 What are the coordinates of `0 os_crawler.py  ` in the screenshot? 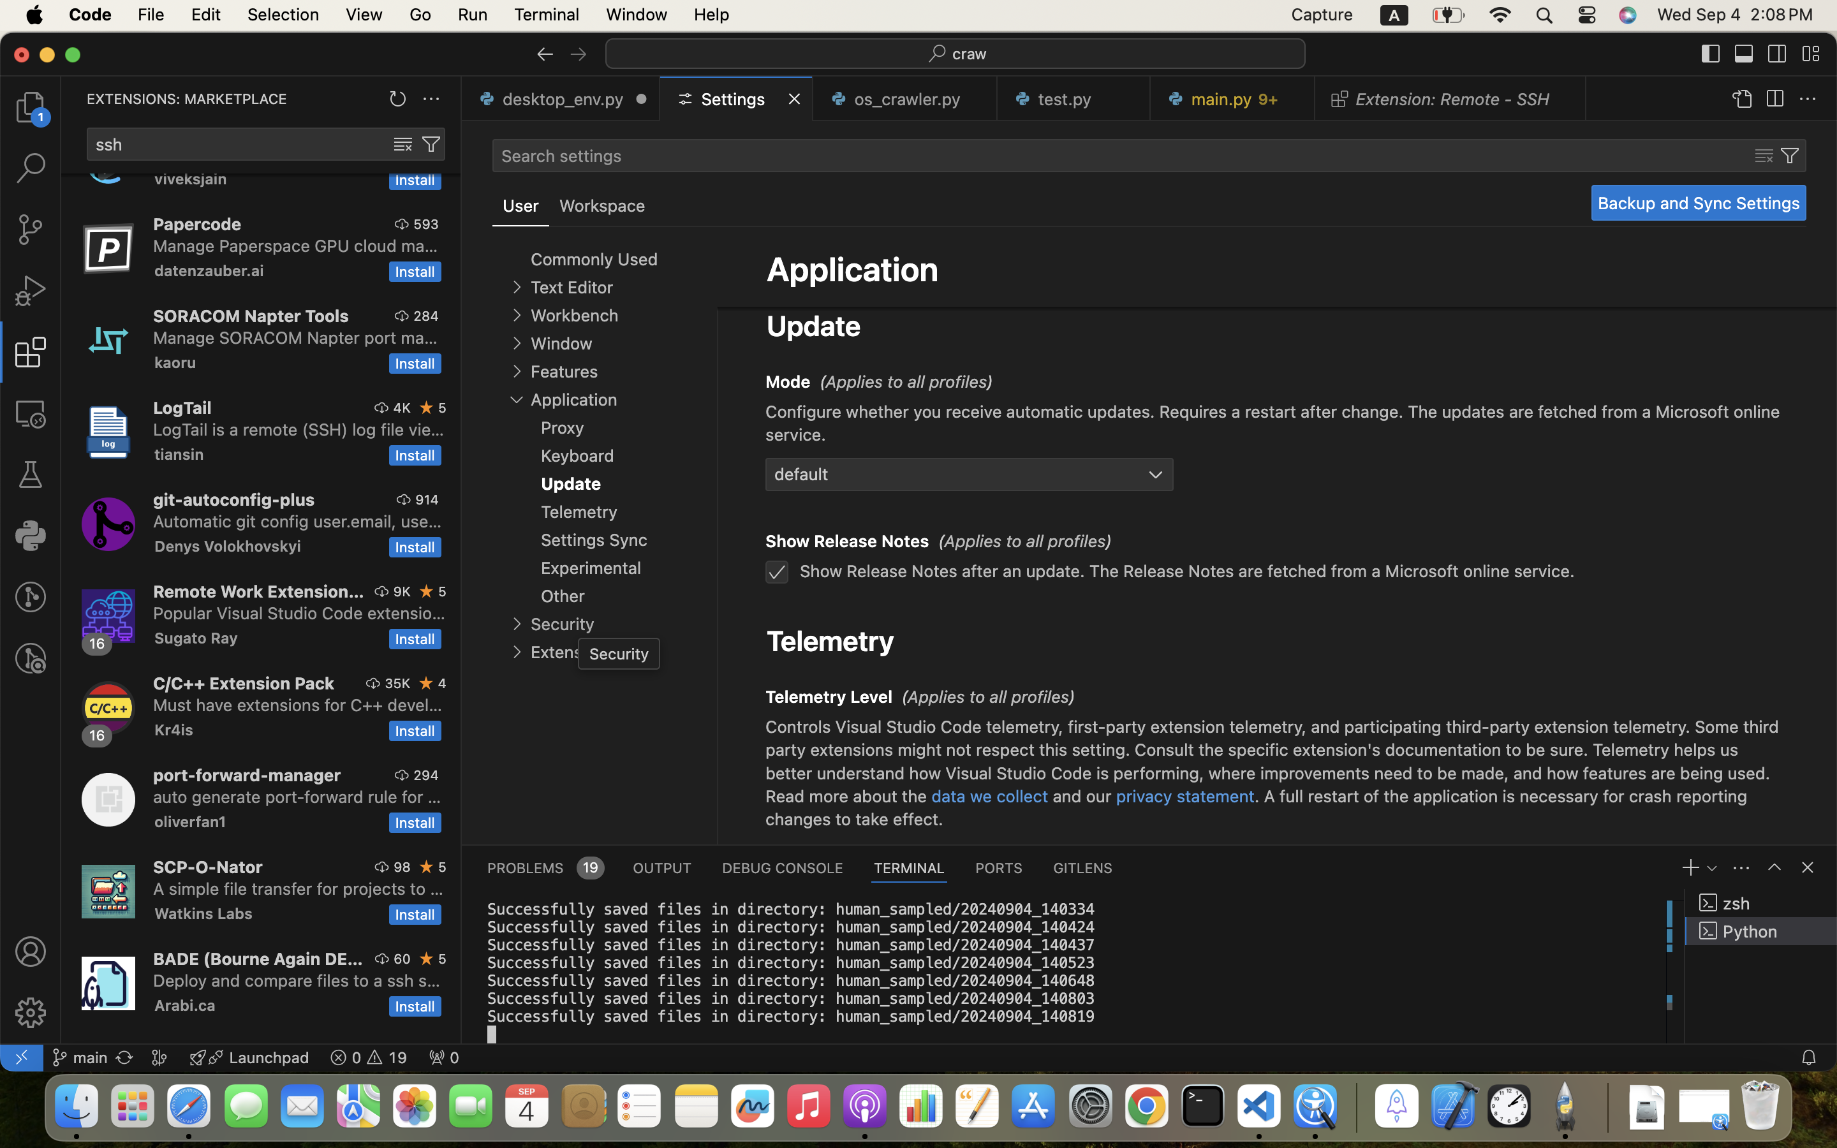 It's located at (906, 99).